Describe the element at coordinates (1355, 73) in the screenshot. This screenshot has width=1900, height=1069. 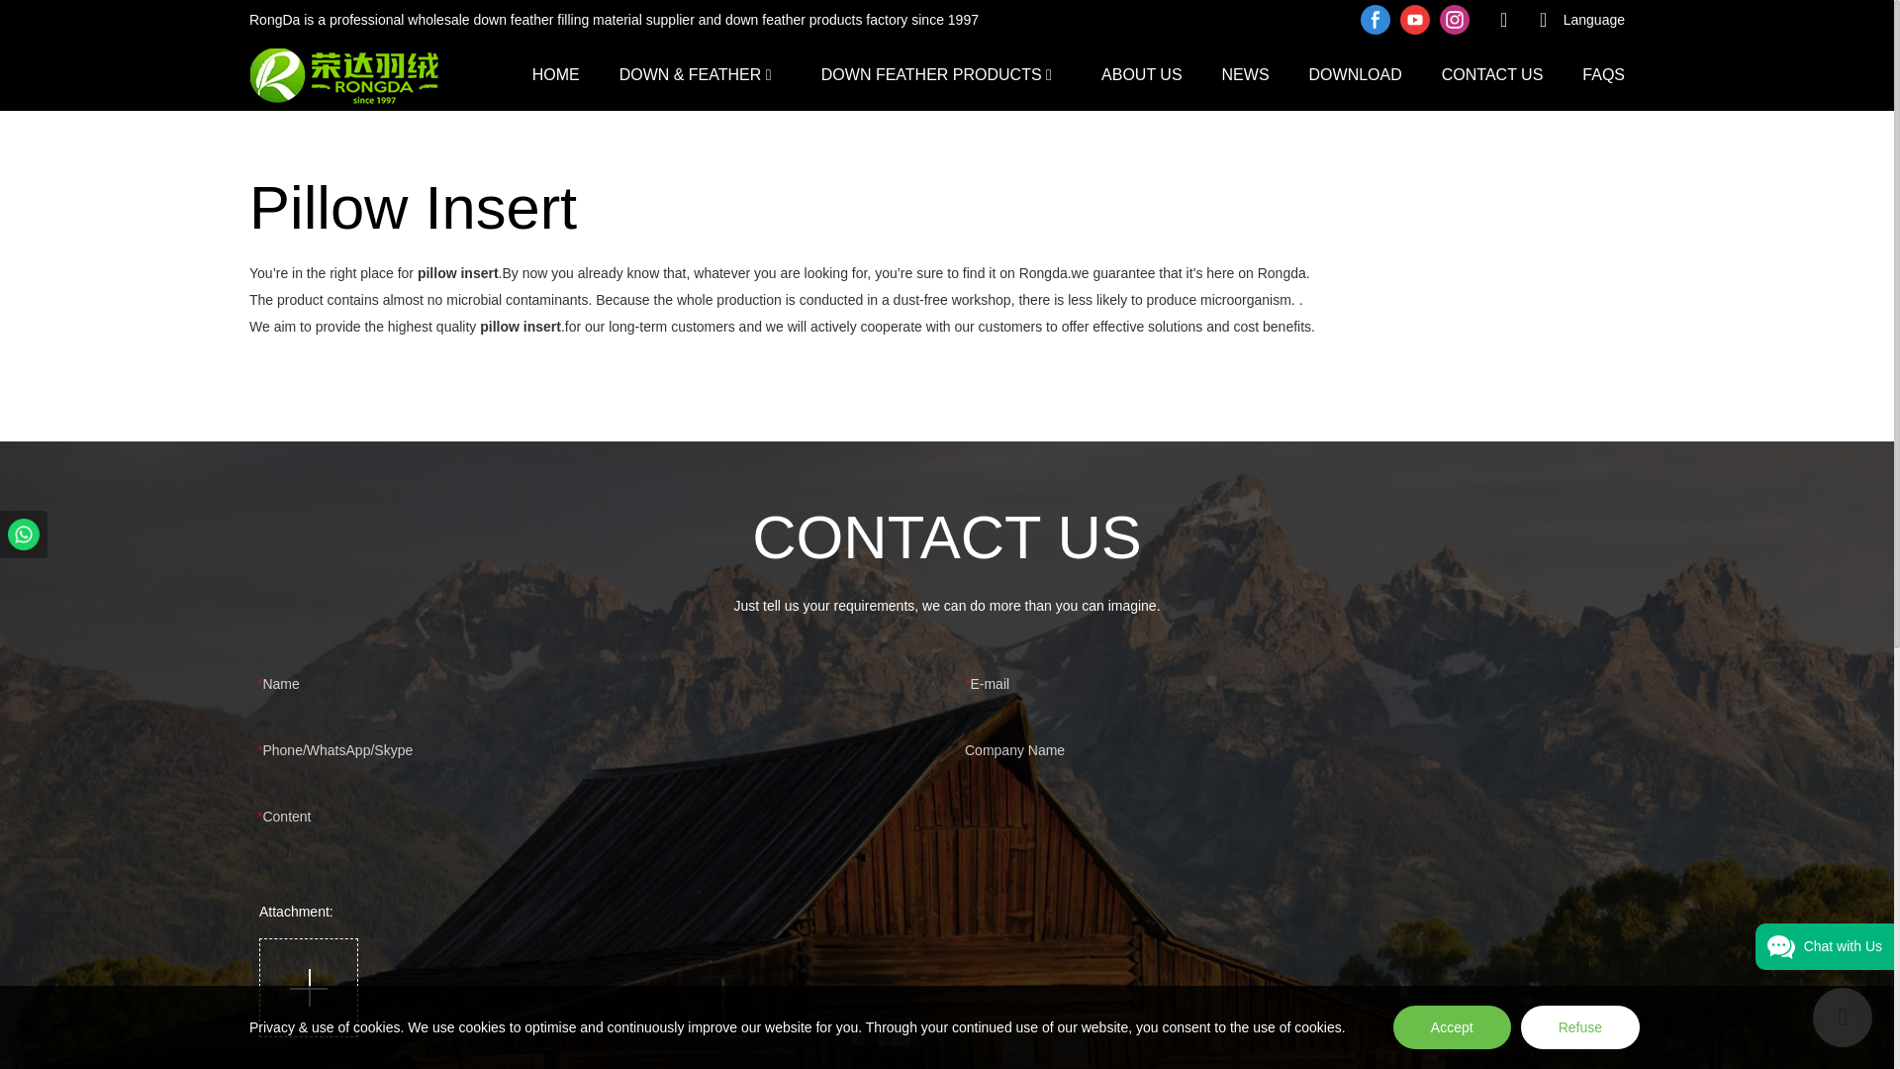
I see `DOWNLOAD` at that location.